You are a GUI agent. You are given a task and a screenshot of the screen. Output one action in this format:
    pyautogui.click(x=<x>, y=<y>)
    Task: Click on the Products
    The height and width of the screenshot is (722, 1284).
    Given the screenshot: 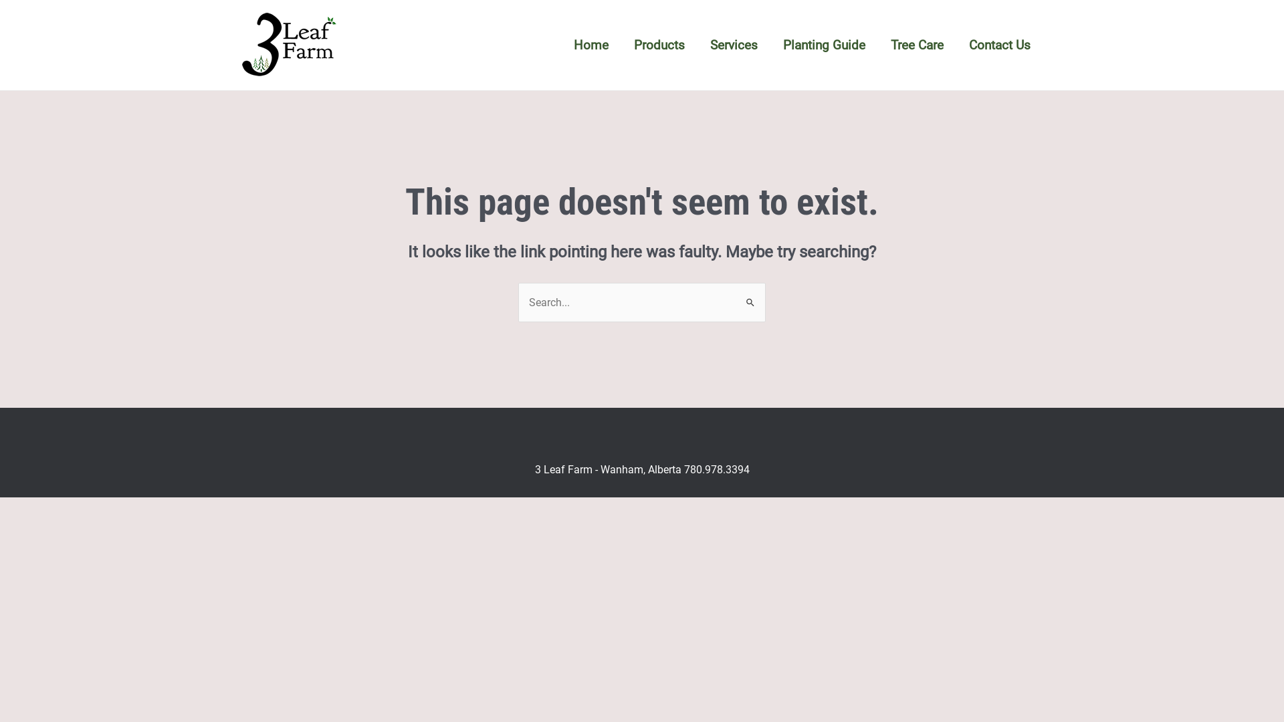 What is the action you would take?
    pyautogui.click(x=659, y=45)
    